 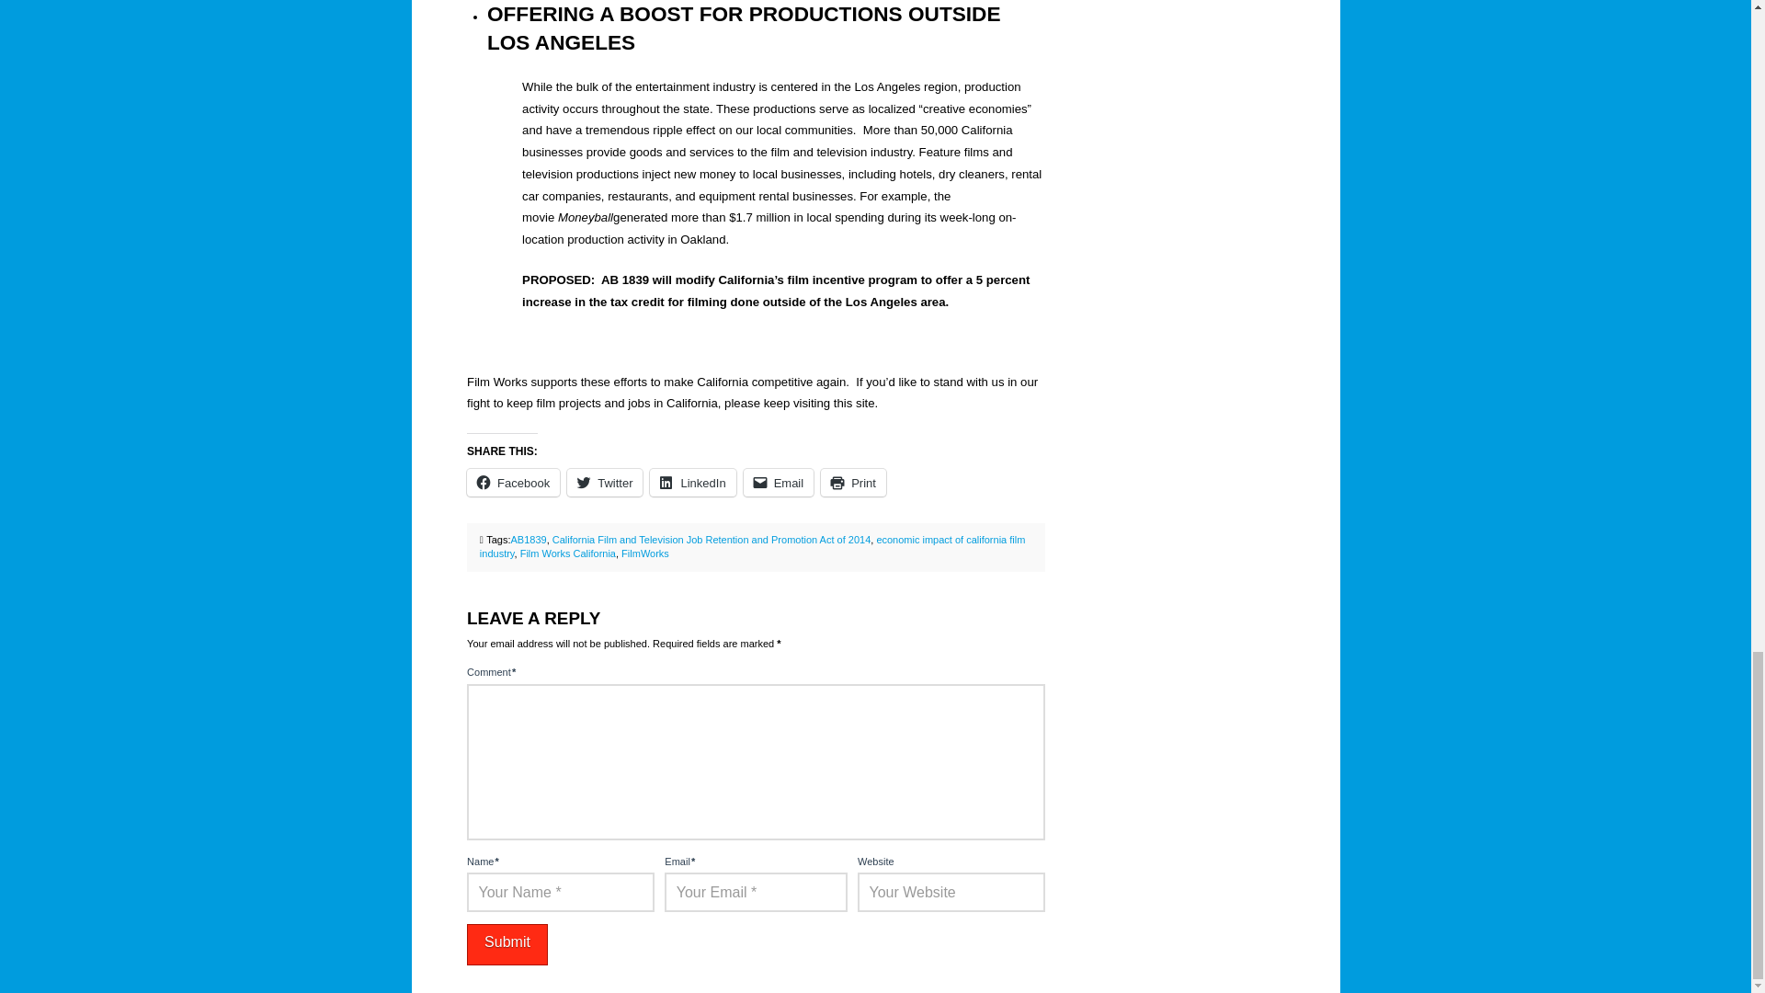 What do you see at coordinates (513, 482) in the screenshot?
I see `Facebook` at bounding box center [513, 482].